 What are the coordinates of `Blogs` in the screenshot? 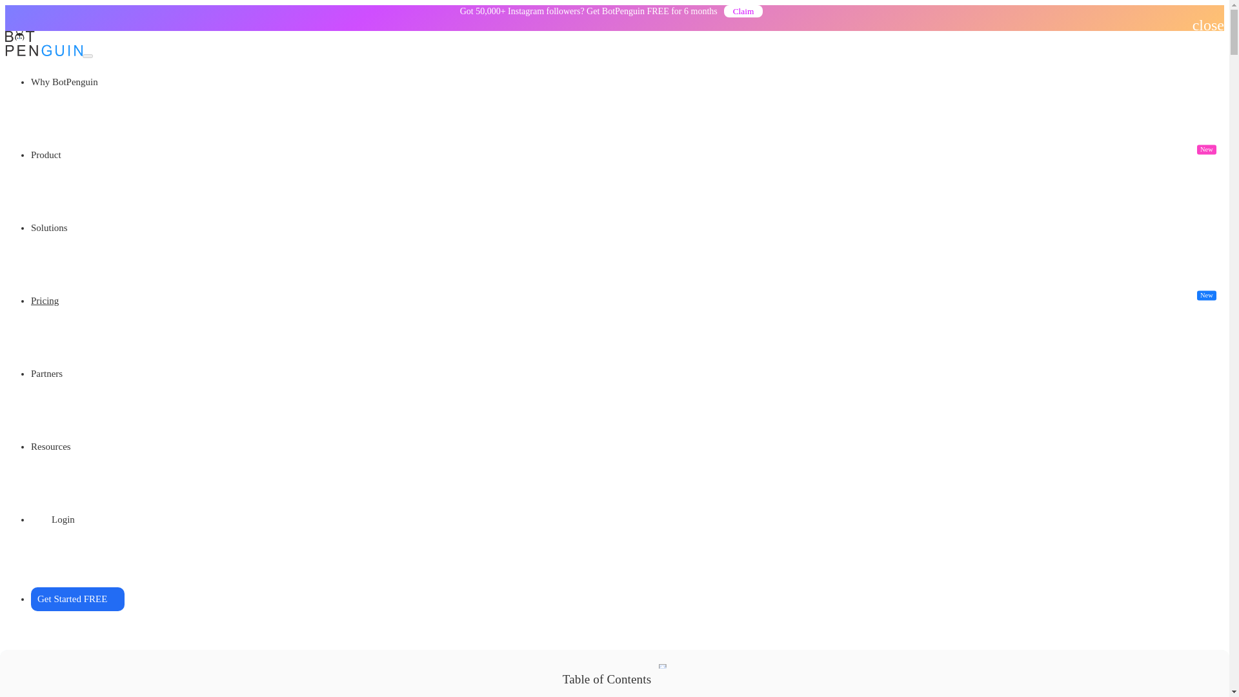 It's located at (743, 12).